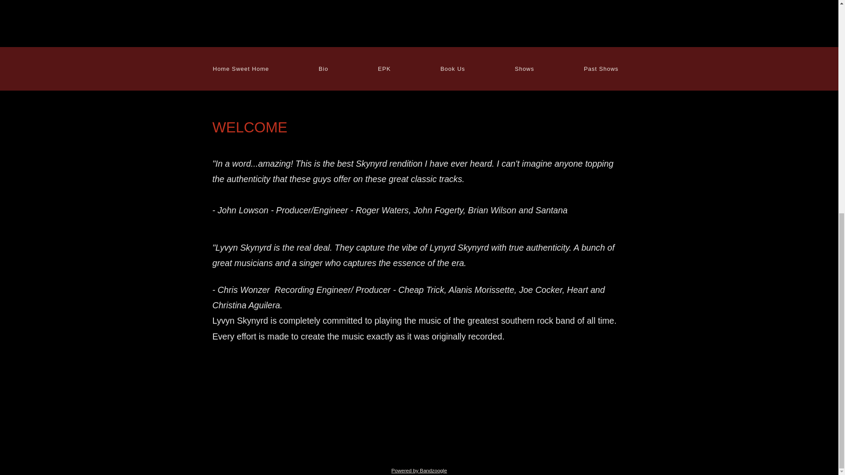  Describe the element at coordinates (241, 69) in the screenshot. I see `Home Sweet Home` at that location.